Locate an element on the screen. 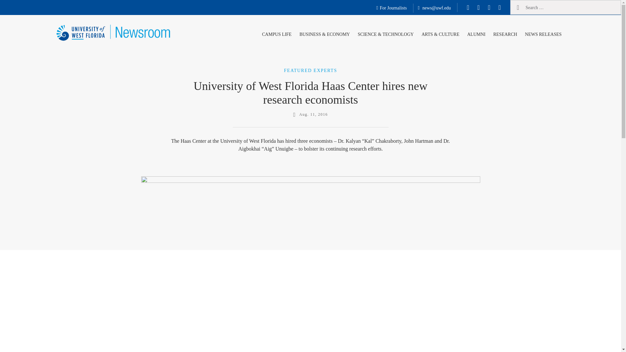 The width and height of the screenshot is (626, 352). University of West Florida Newsroom is located at coordinates (96, 53).